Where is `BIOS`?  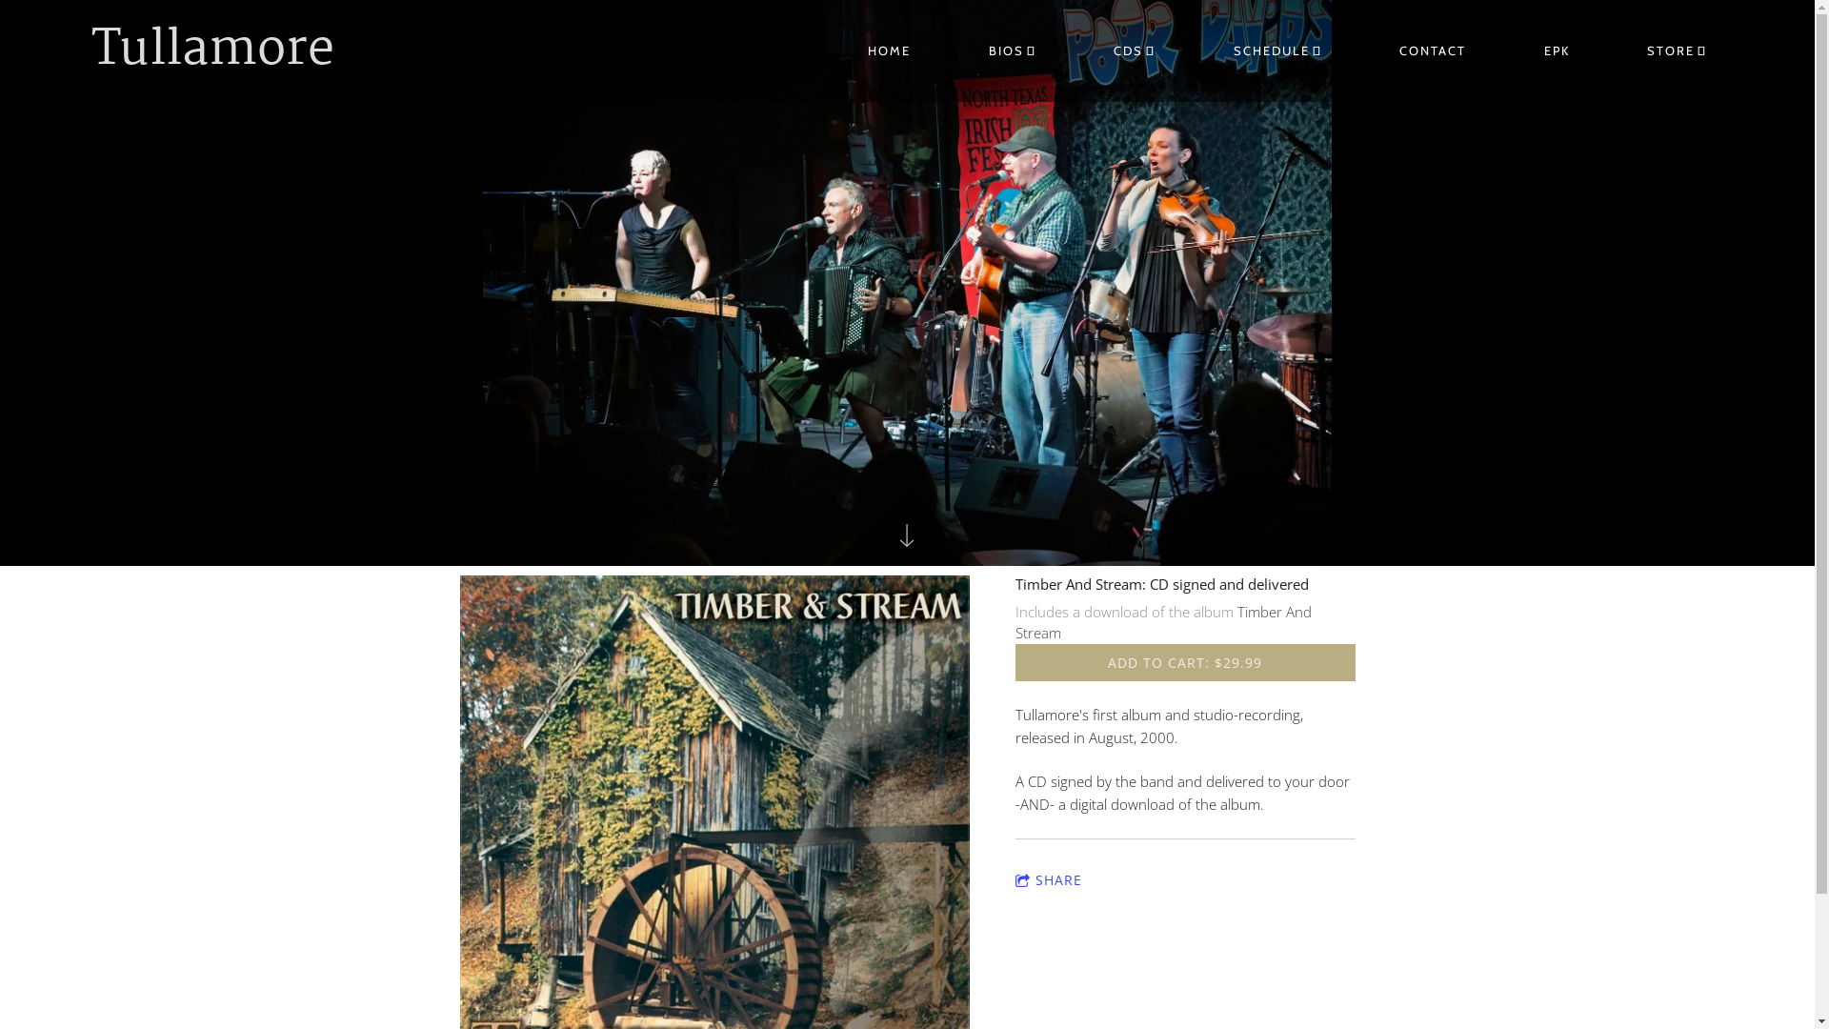
BIOS is located at coordinates (1012, 51).